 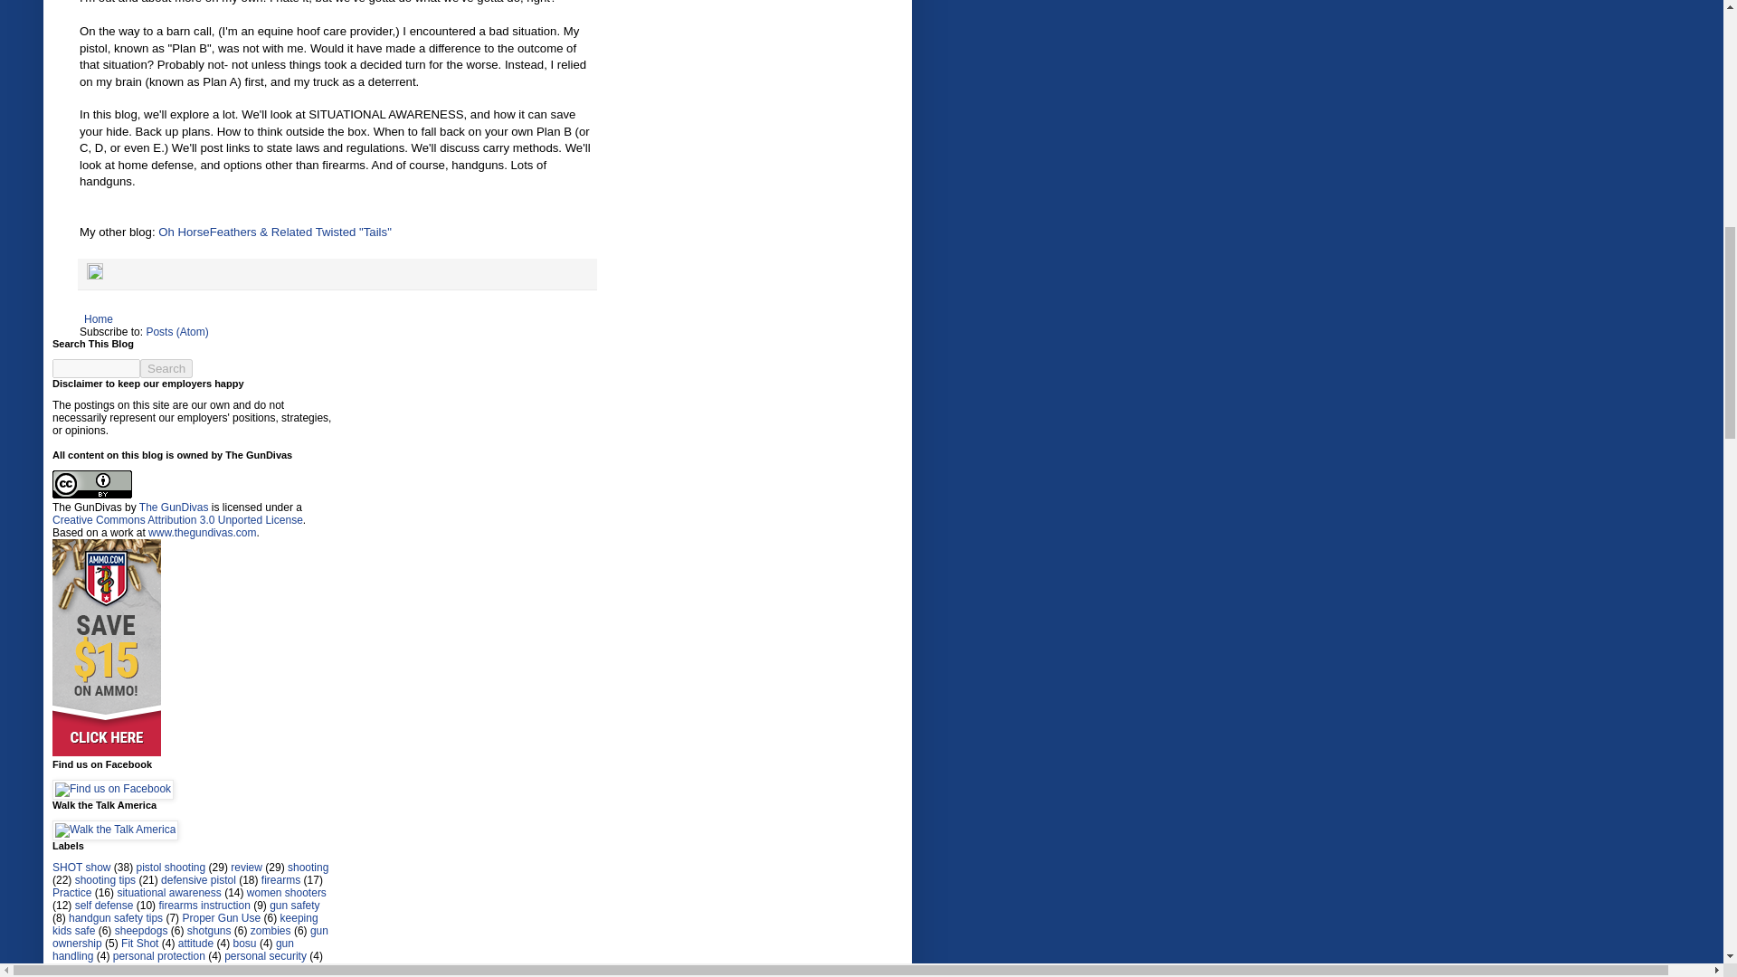 I want to click on Home, so click(x=99, y=319).